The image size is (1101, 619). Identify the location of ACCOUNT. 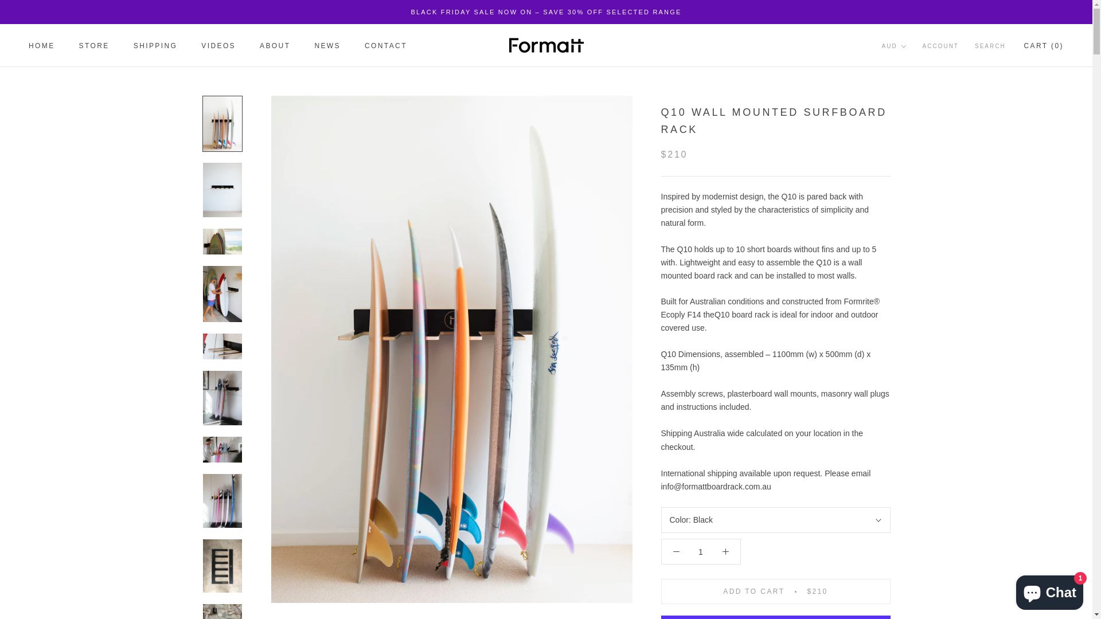
(940, 47).